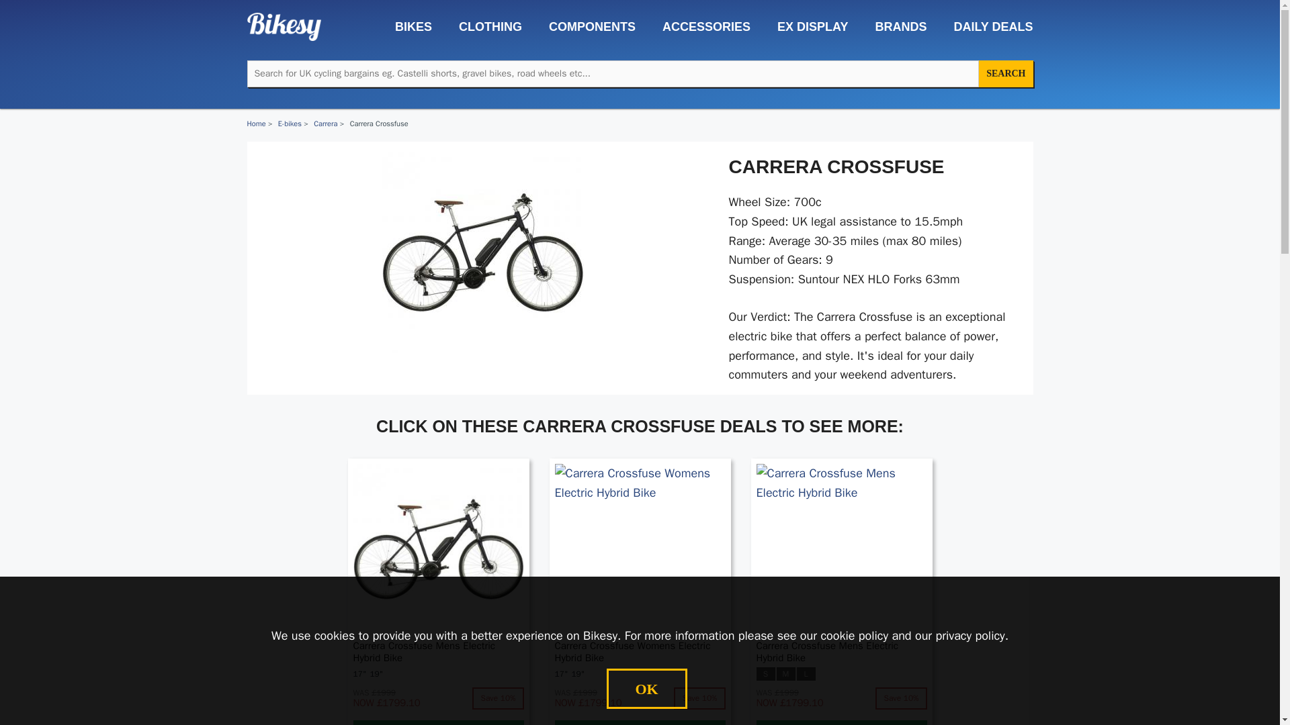 This screenshot has height=725, width=1290. Describe the element at coordinates (613, 73) in the screenshot. I see `Search for:` at that location.